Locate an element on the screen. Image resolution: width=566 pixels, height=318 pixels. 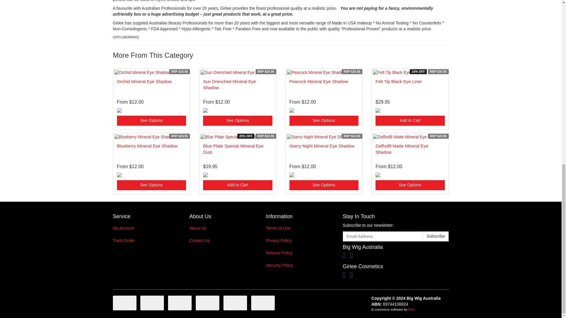
Felt Tip Black Eye Liner is located at coordinates (399, 81).